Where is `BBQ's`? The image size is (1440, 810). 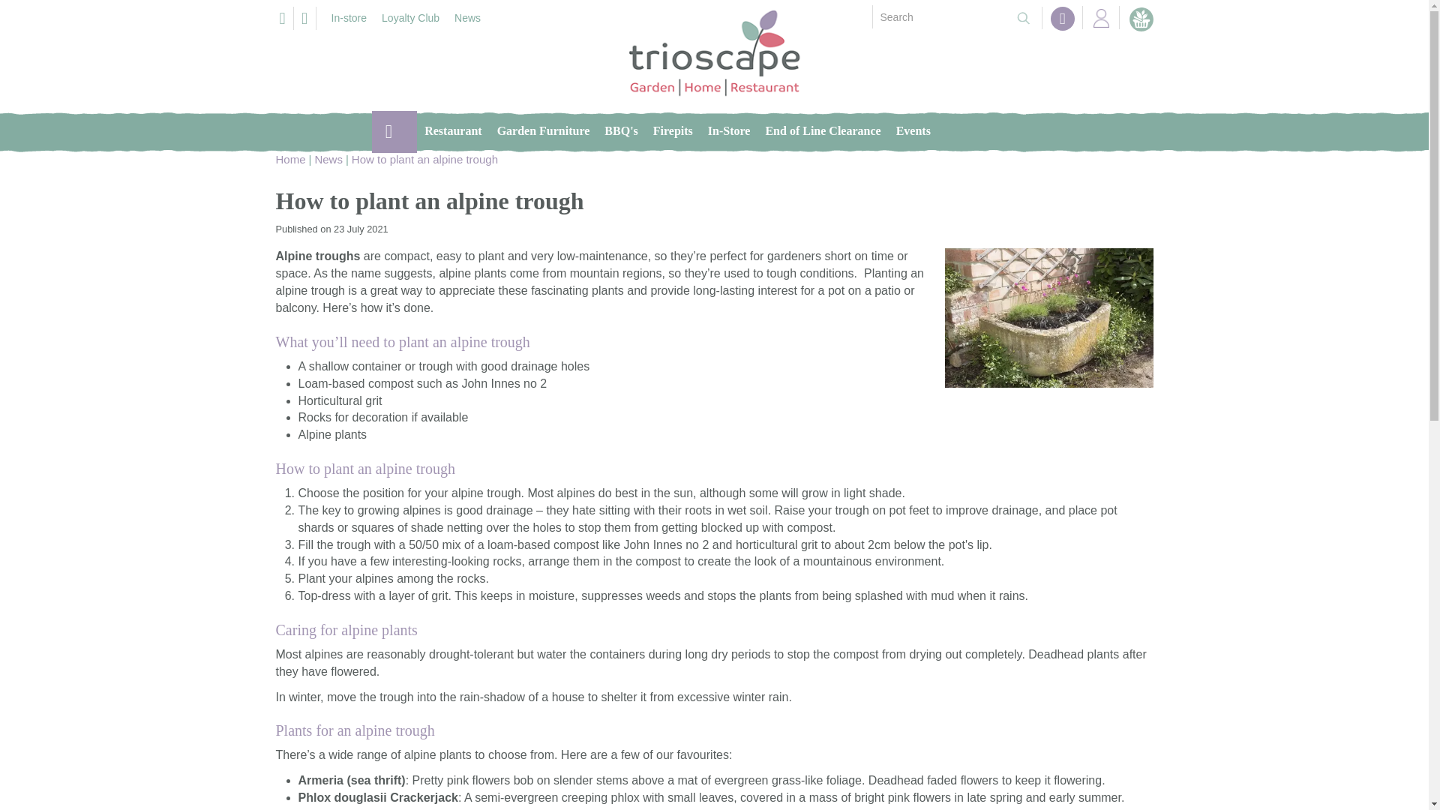 BBQ's is located at coordinates (621, 130).